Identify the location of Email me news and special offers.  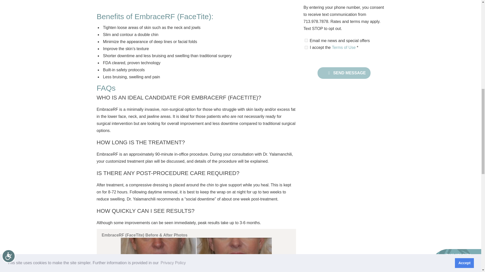
(306, 40).